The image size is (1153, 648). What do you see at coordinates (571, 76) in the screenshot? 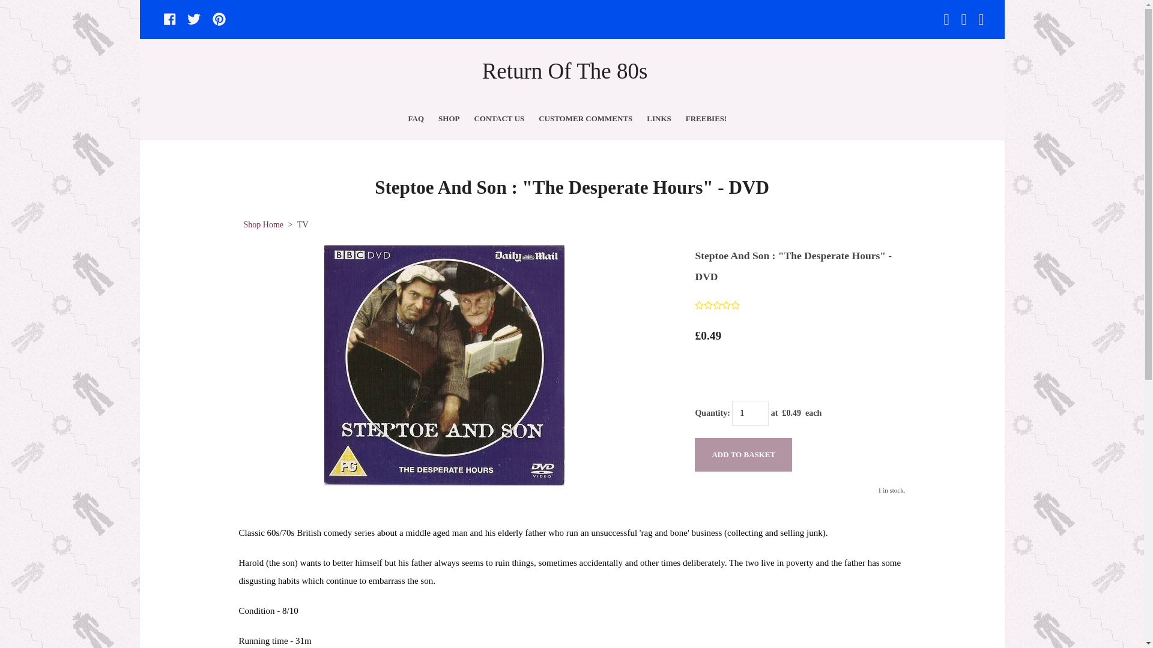
I see `Return Of The 80s` at bounding box center [571, 76].